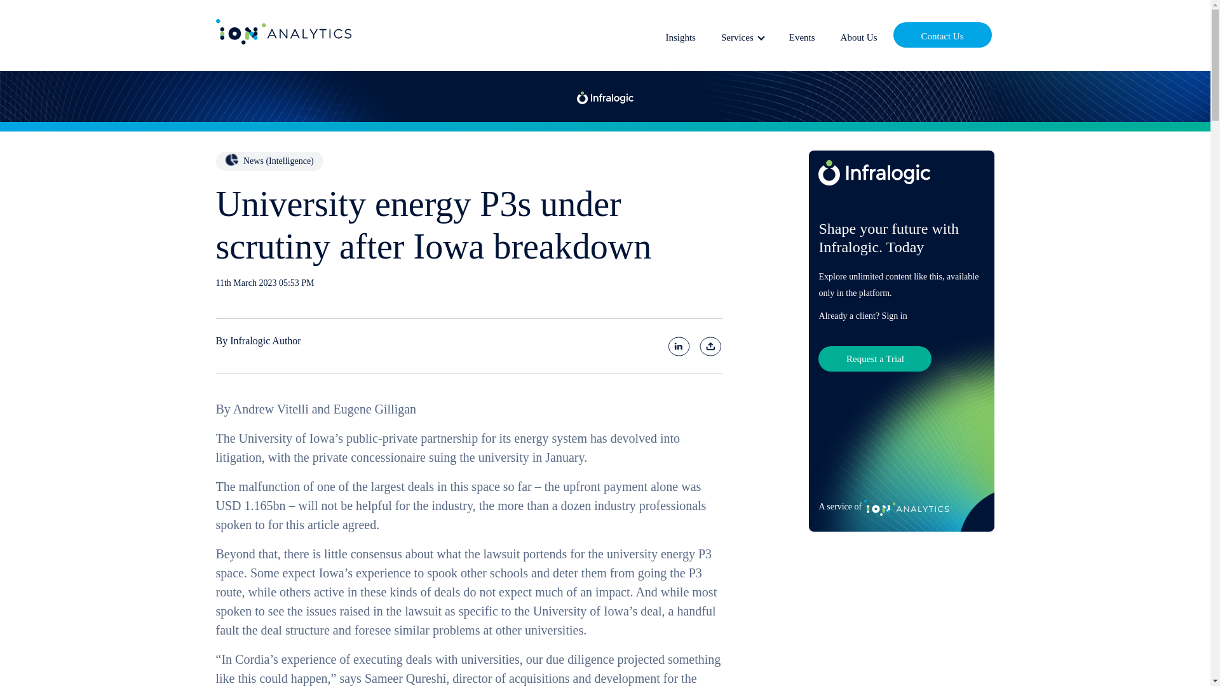 The height and width of the screenshot is (686, 1220). What do you see at coordinates (858, 35) in the screenshot?
I see `About Us` at bounding box center [858, 35].